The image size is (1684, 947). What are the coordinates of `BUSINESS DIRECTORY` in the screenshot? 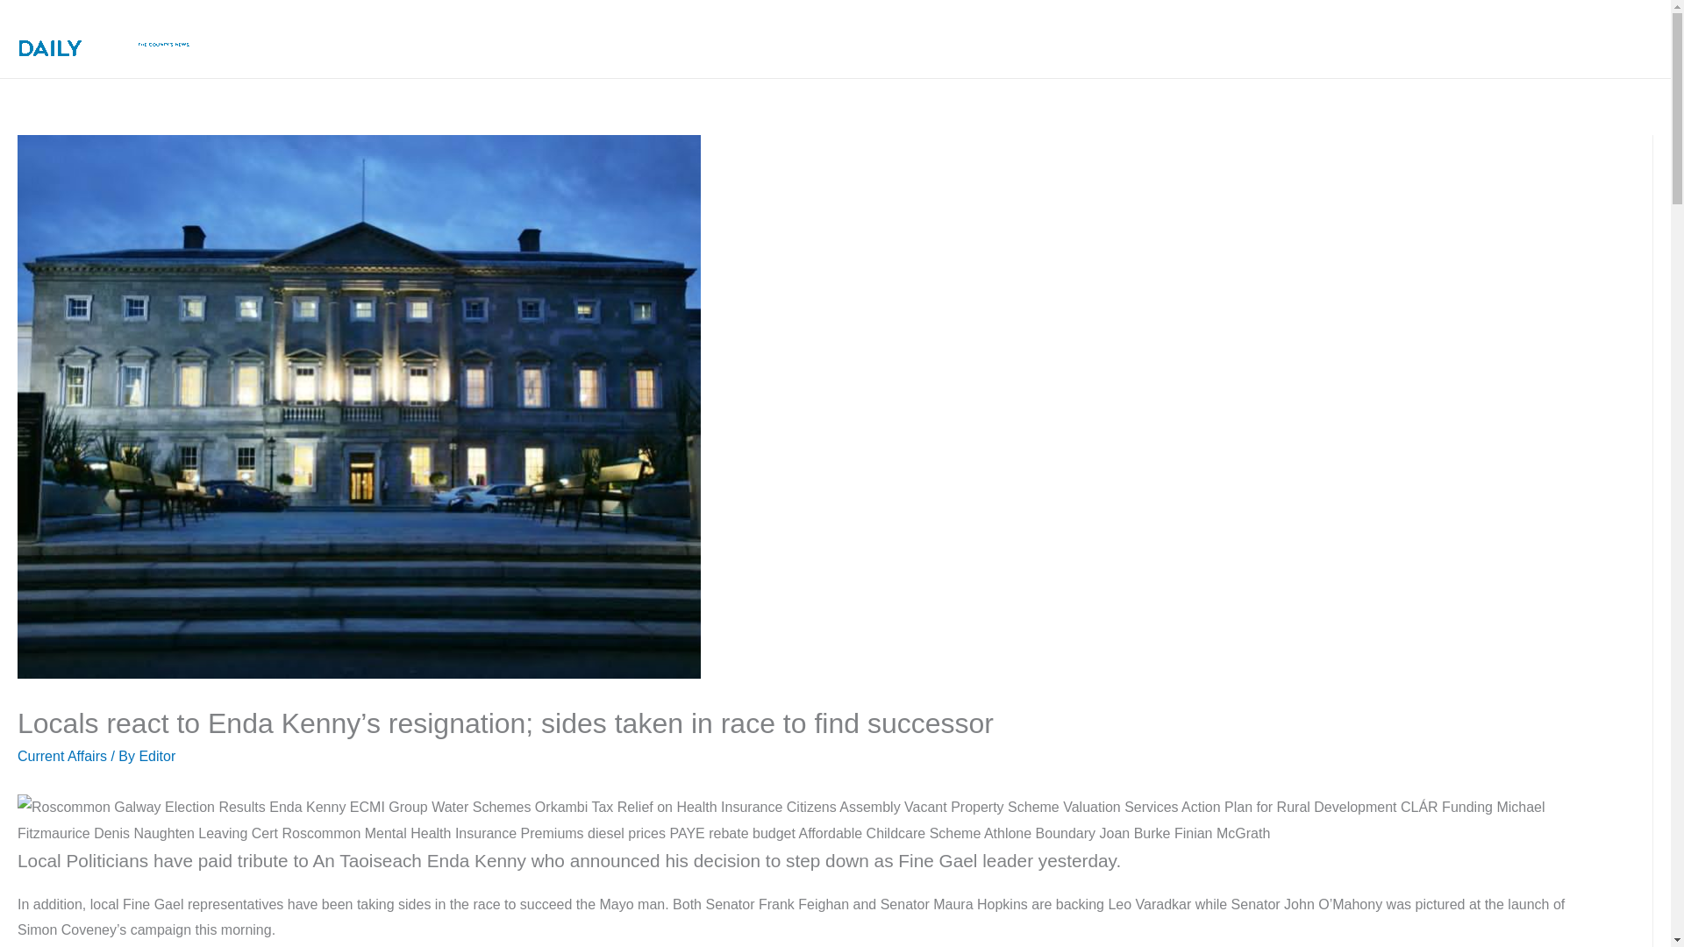 It's located at (1344, 39).